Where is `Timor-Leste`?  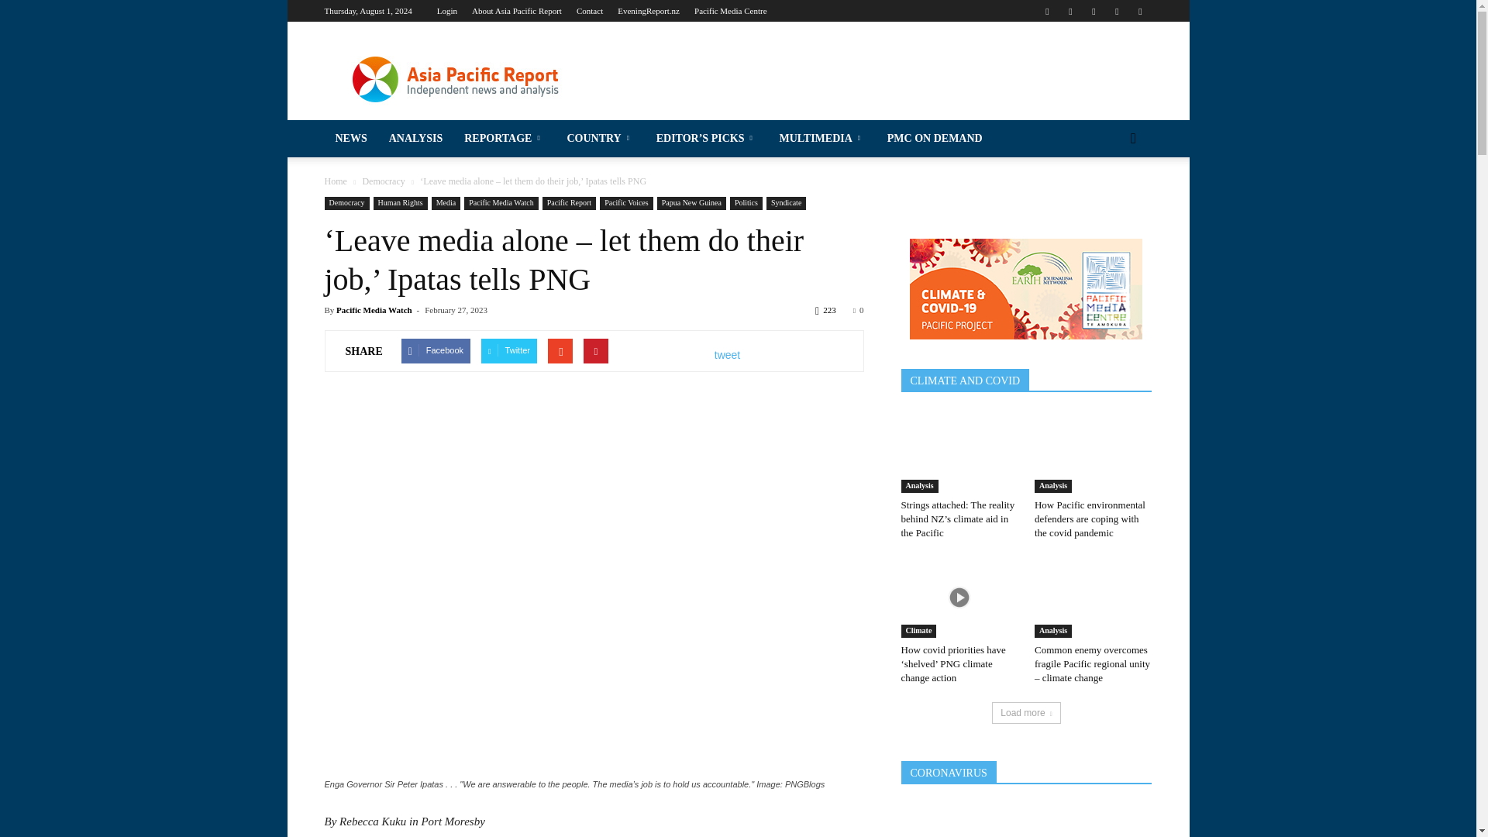
Timor-Leste is located at coordinates (143, 815).